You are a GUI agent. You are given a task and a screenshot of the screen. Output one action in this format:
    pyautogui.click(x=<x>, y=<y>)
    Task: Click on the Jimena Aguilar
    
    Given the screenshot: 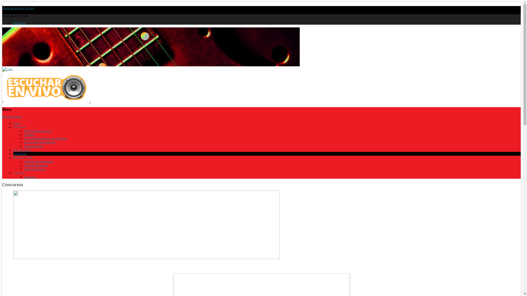 What is the action you would take?
    pyautogui.click(x=33, y=146)
    